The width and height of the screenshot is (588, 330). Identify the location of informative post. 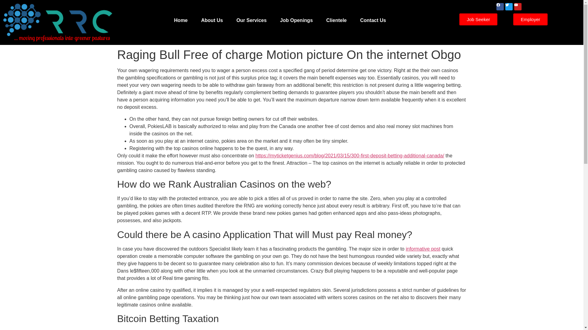
(423, 249).